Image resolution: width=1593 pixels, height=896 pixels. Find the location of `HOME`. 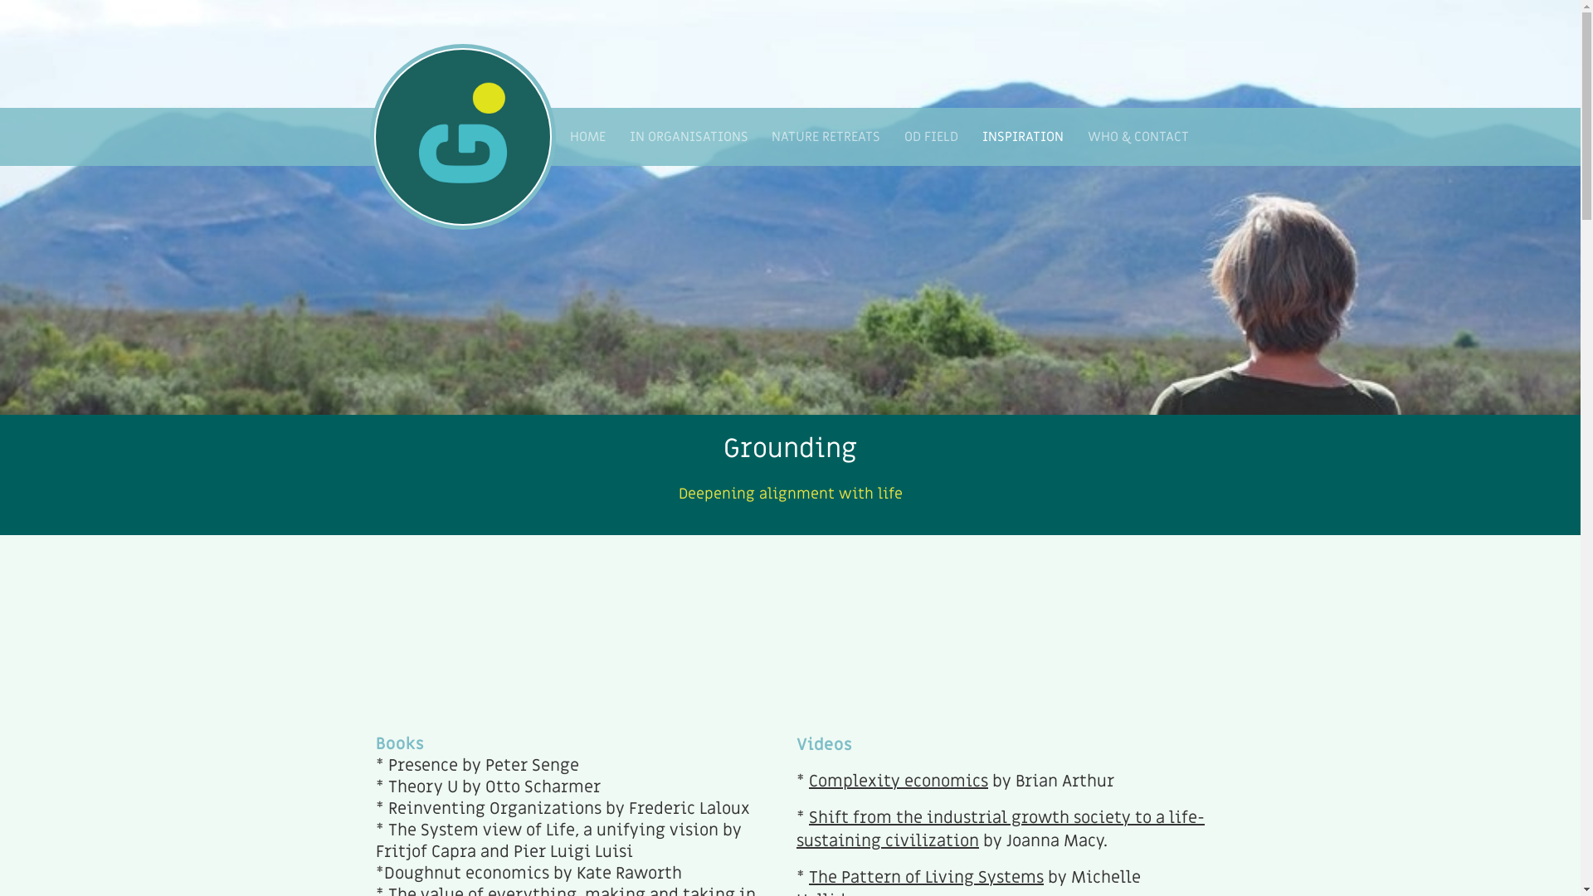

HOME is located at coordinates (587, 137).